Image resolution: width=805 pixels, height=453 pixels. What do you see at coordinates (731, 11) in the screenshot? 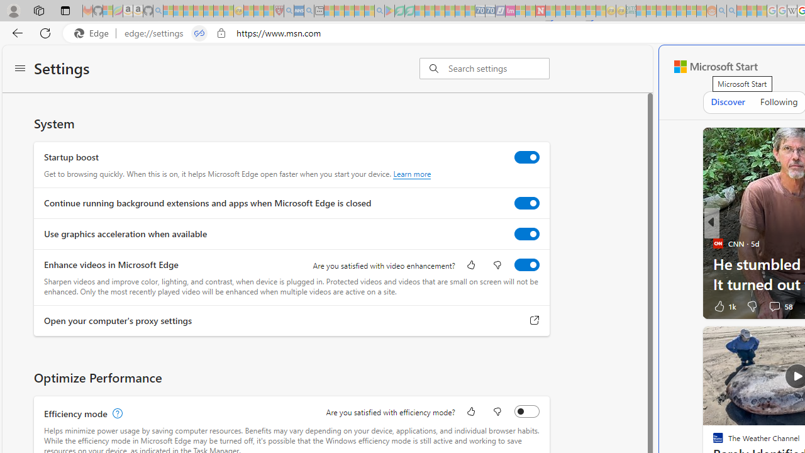
I see `Utah sues federal government - Search - Sleeping` at bounding box center [731, 11].